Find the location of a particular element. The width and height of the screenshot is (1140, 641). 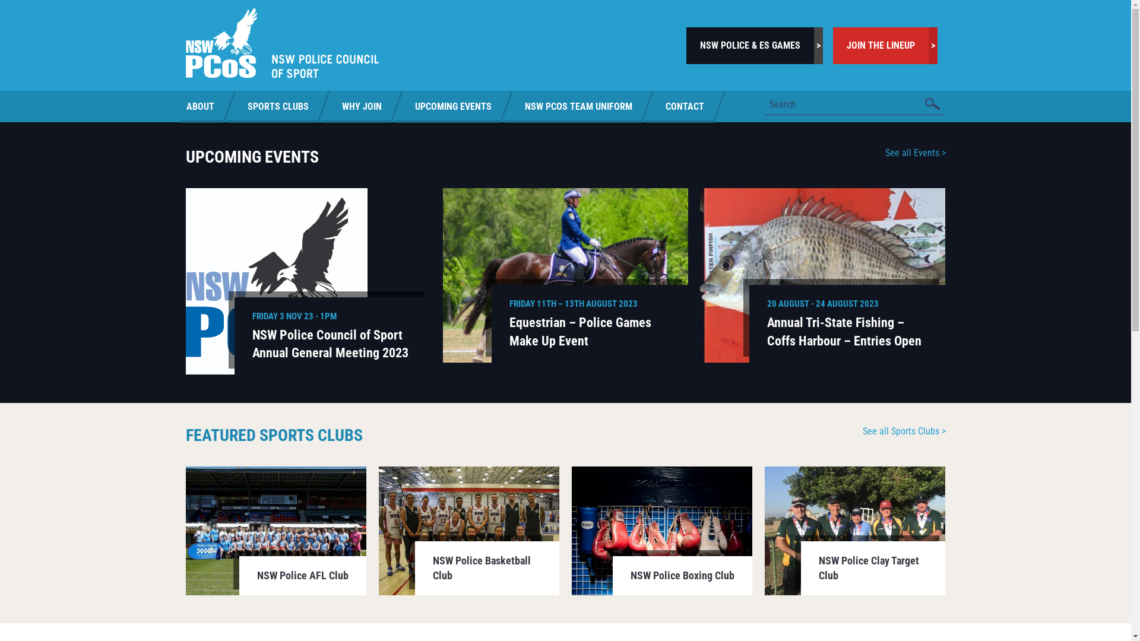

NSW Police Boxing Club is located at coordinates (663, 531).